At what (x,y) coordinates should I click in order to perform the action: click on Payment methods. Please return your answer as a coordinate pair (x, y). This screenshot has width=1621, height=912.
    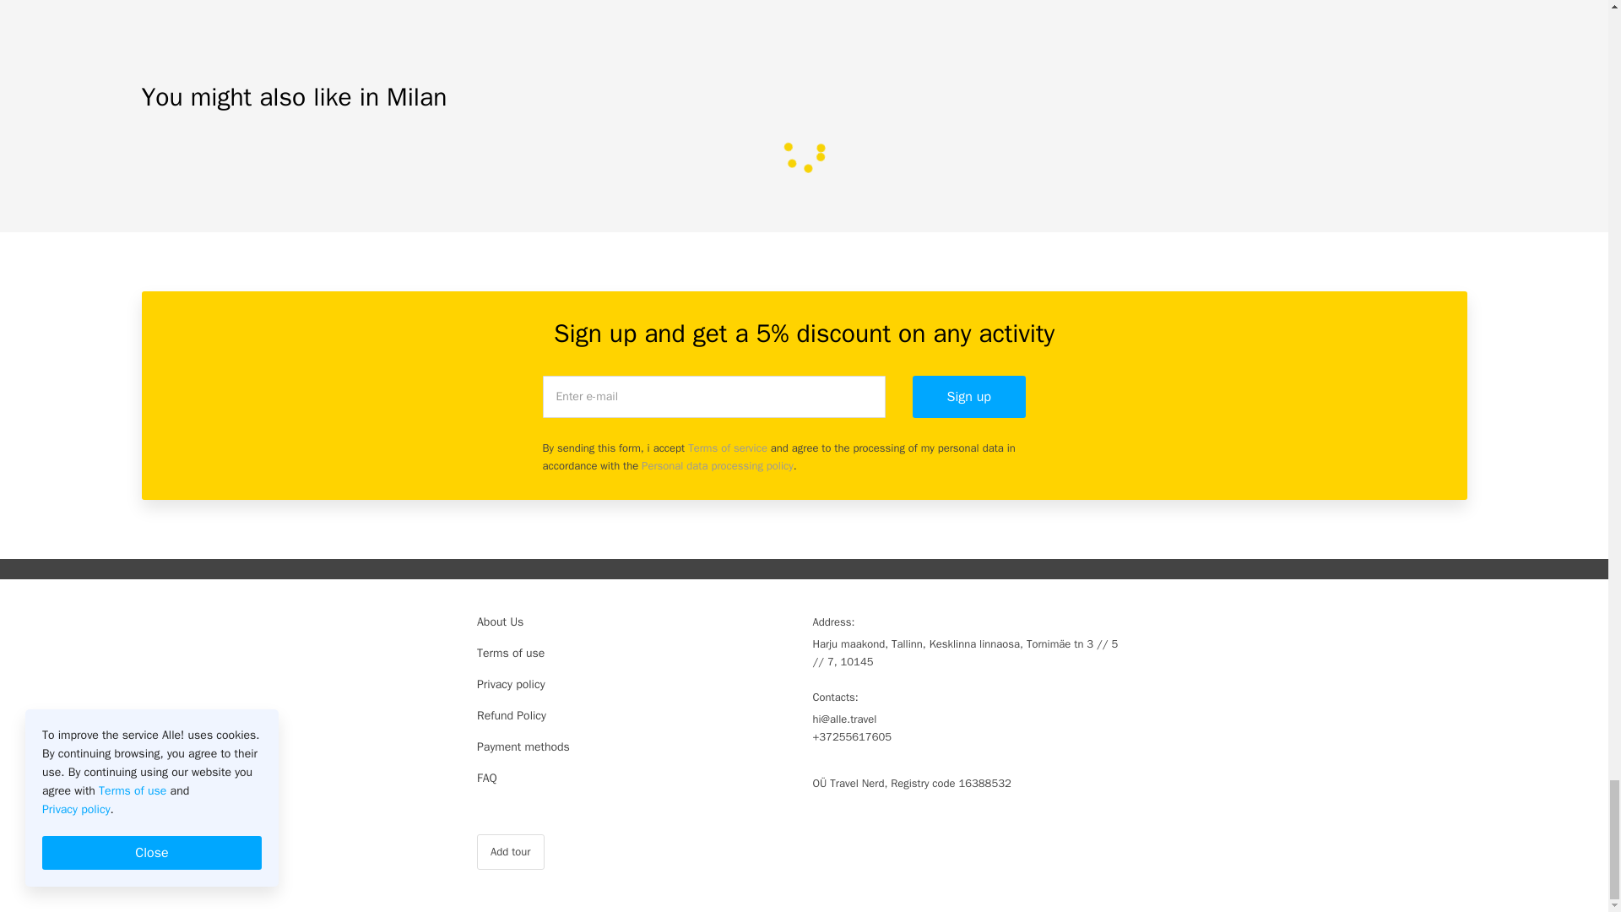
    Looking at the image, I should click on (636, 746).